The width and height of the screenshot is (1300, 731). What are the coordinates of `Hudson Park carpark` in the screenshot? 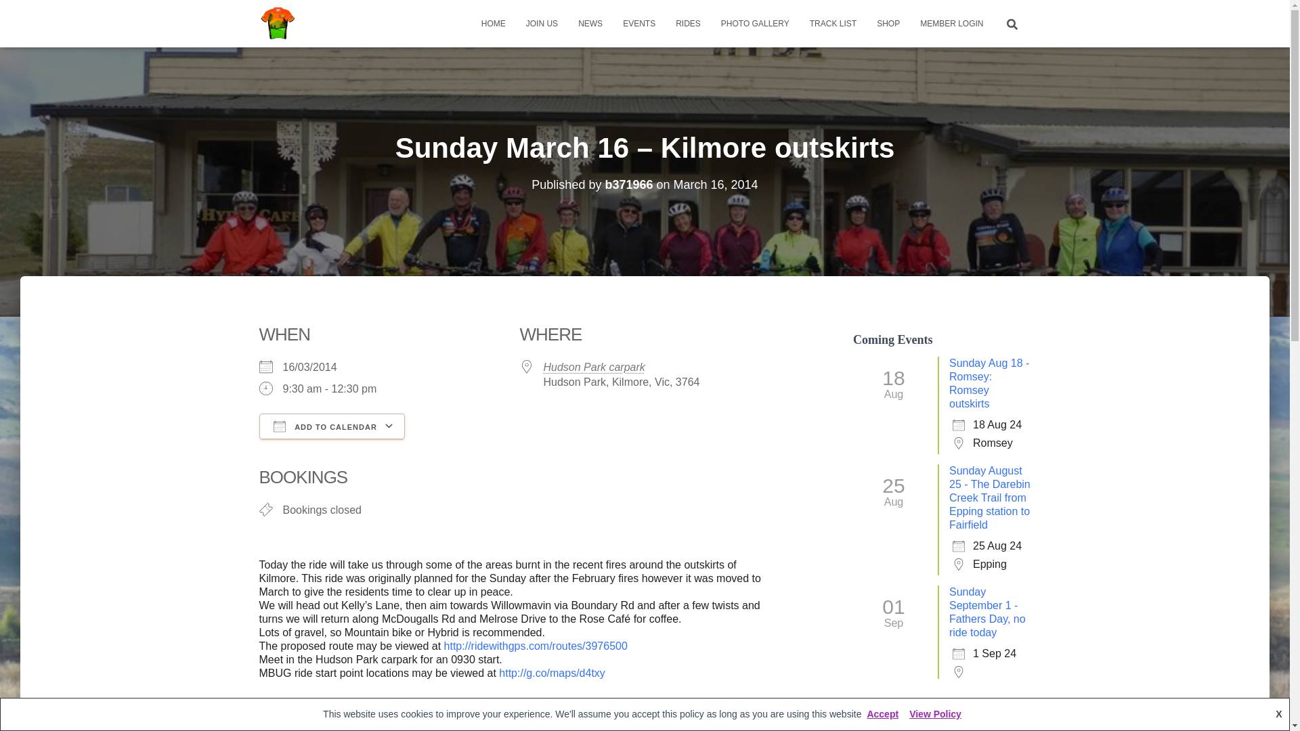 It's located at (594, 367).